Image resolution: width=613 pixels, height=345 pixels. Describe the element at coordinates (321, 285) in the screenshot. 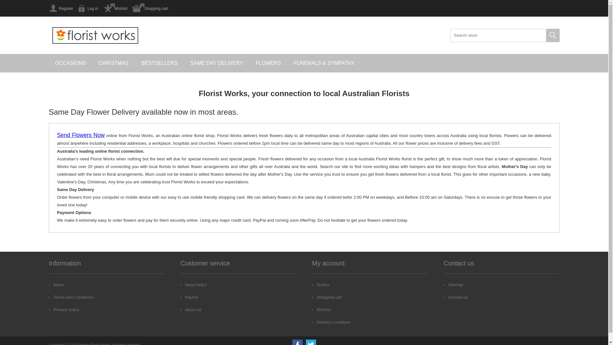

I see `Orders` at that location.